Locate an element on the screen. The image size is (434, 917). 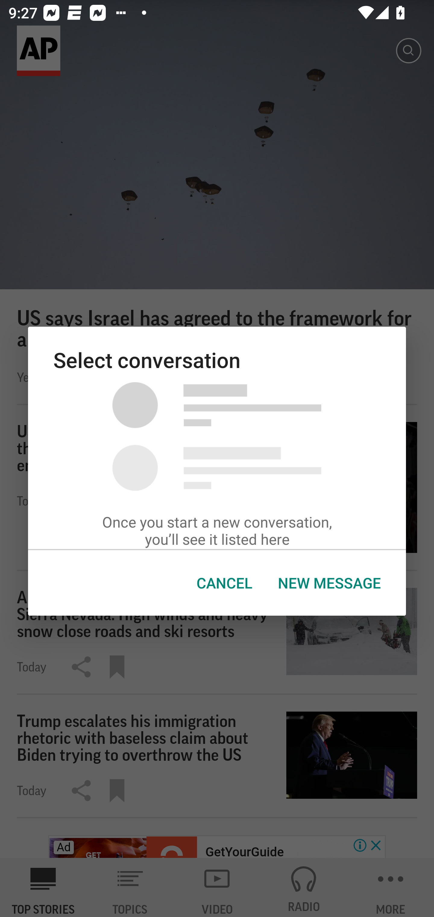
CANCEL is located at coordinates (224, 583).